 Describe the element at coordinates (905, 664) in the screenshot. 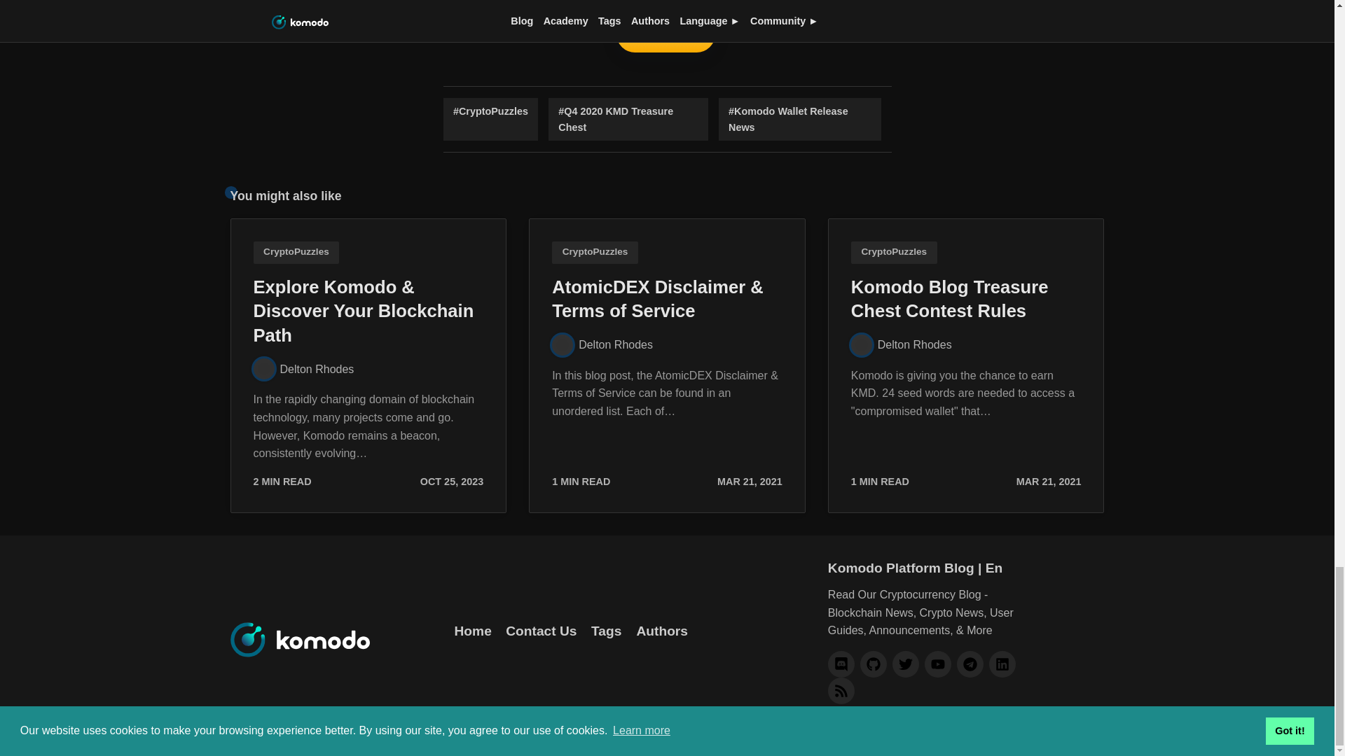

I see `Twitter` at that location.